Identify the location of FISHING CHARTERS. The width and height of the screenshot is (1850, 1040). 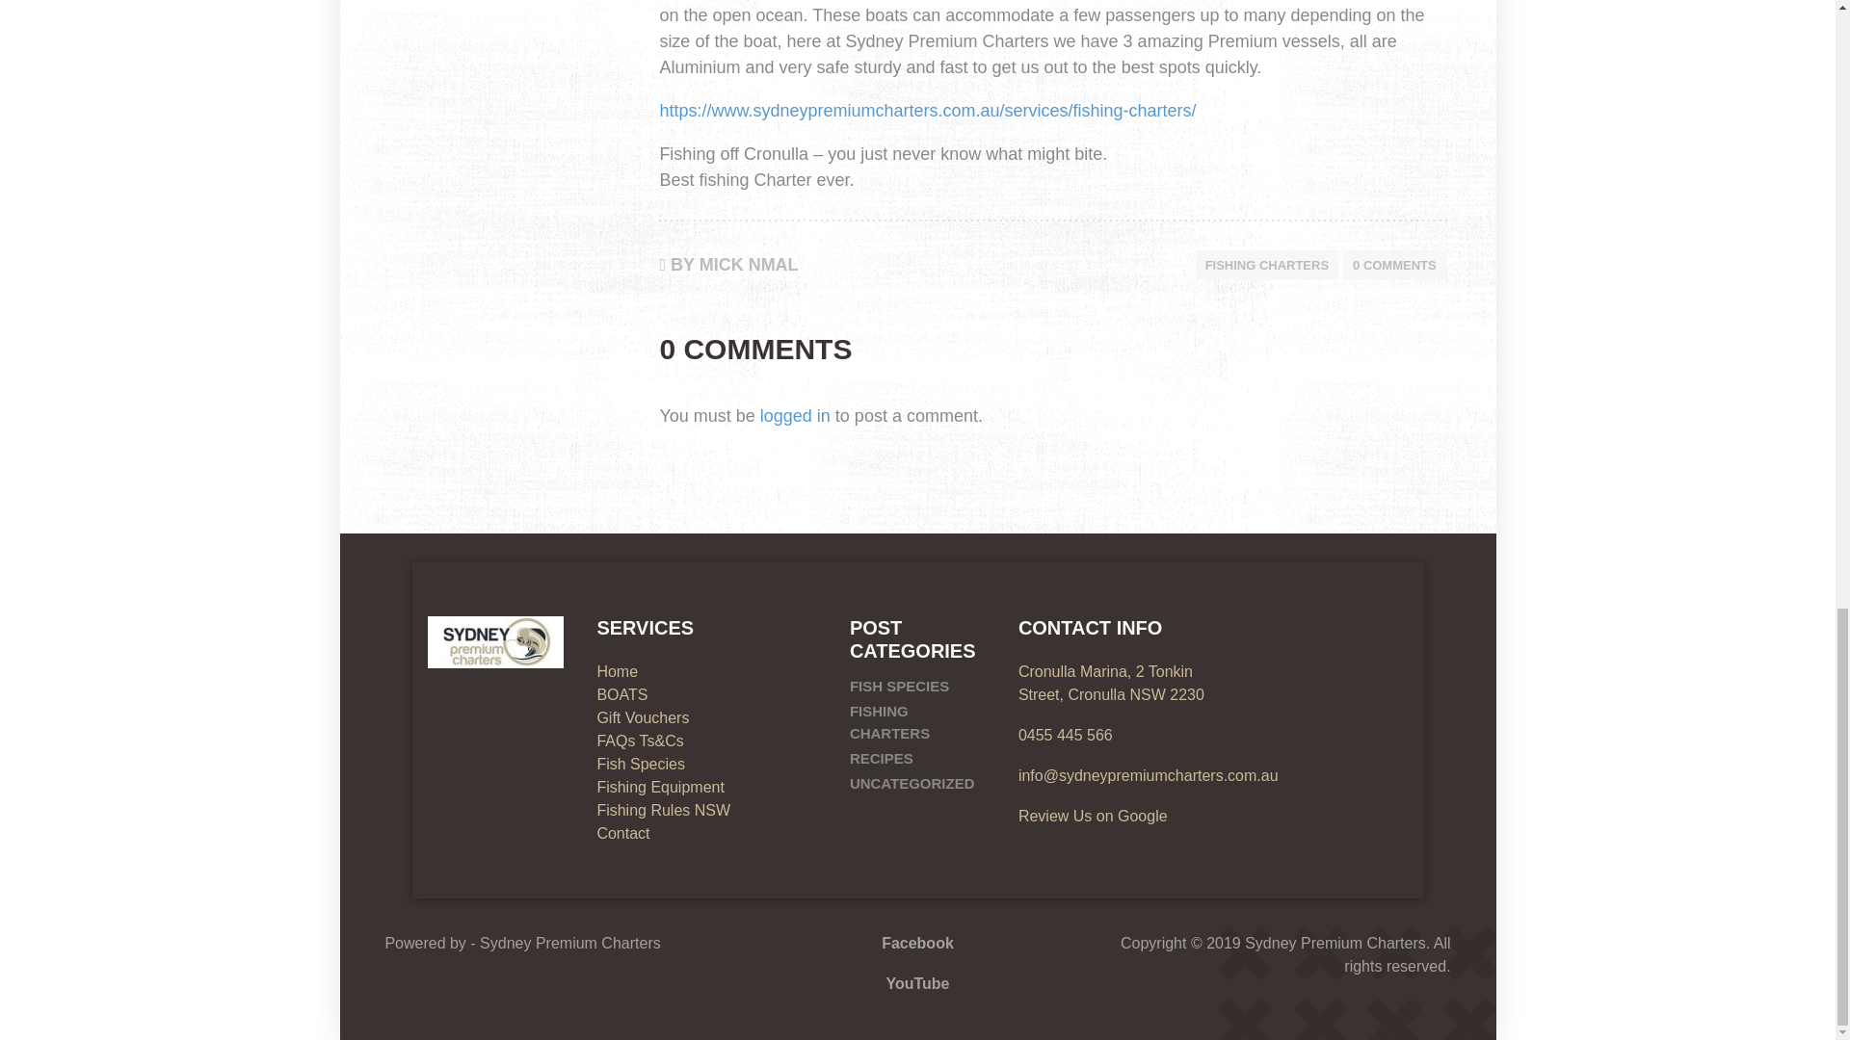
(1266, 265).